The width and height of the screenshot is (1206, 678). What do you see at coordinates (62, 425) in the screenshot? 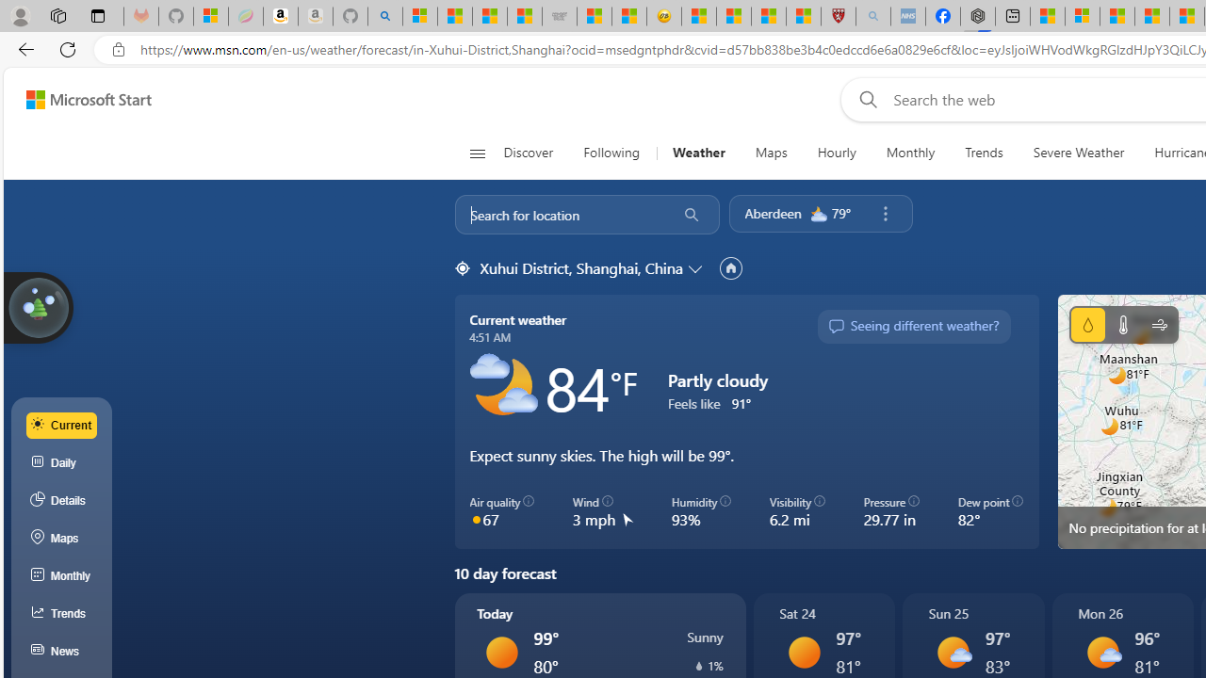
I see `Current` at bounding box center [62, 425].